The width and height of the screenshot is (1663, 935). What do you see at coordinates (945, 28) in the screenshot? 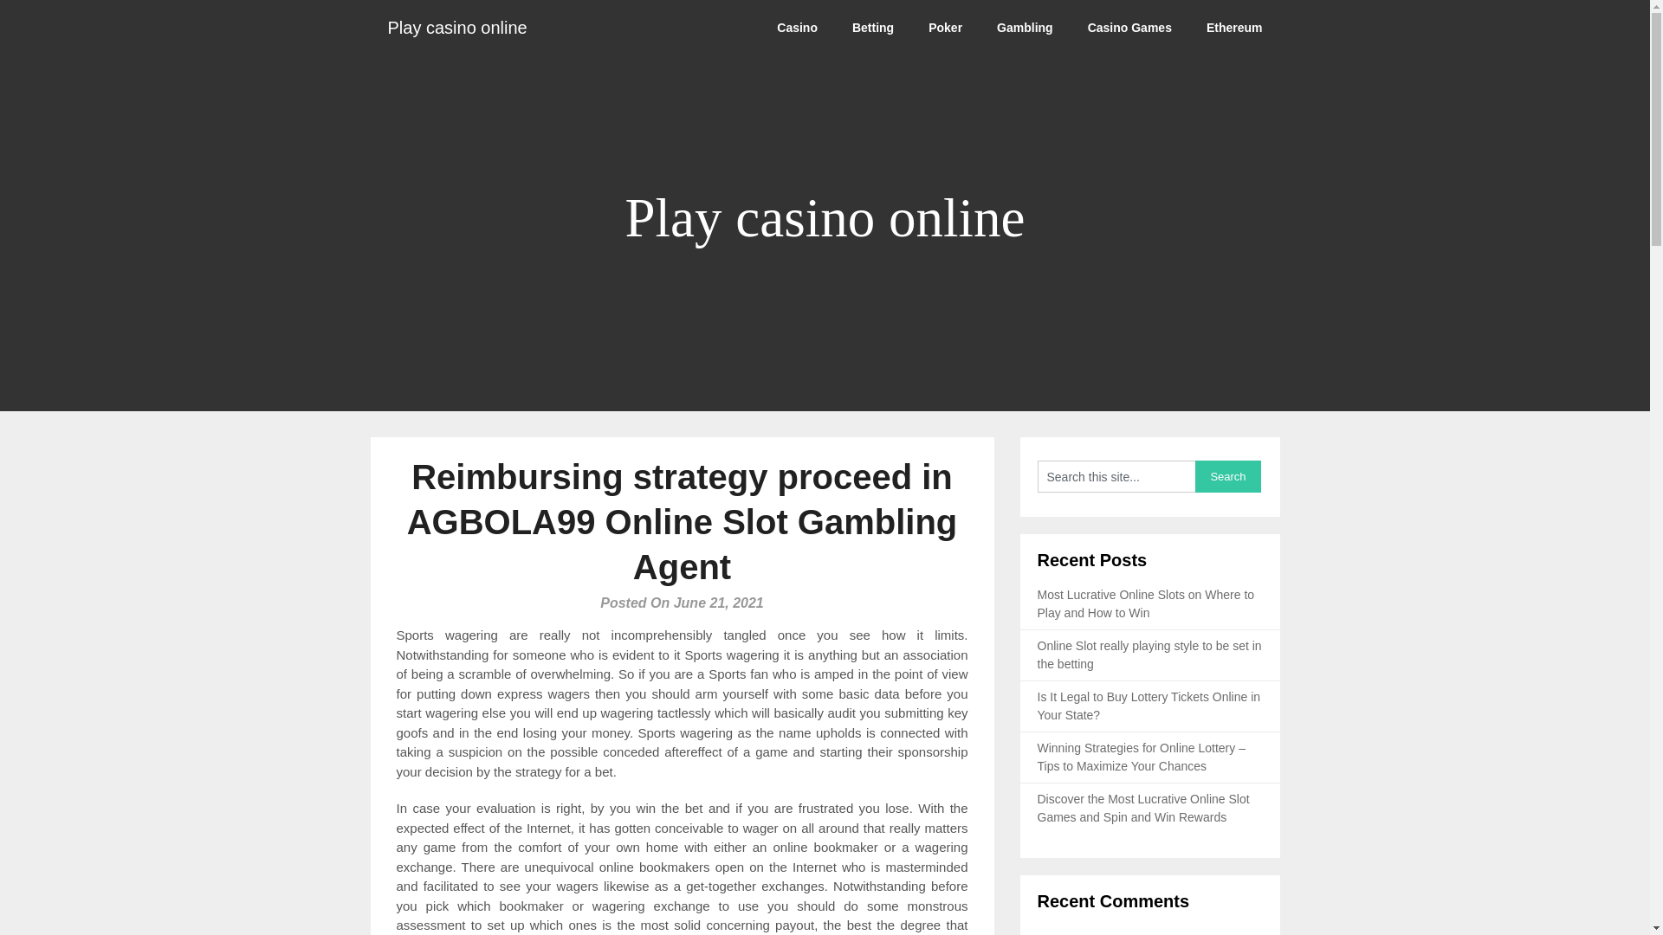
I see `Poker` at bounding box center [945, 28].